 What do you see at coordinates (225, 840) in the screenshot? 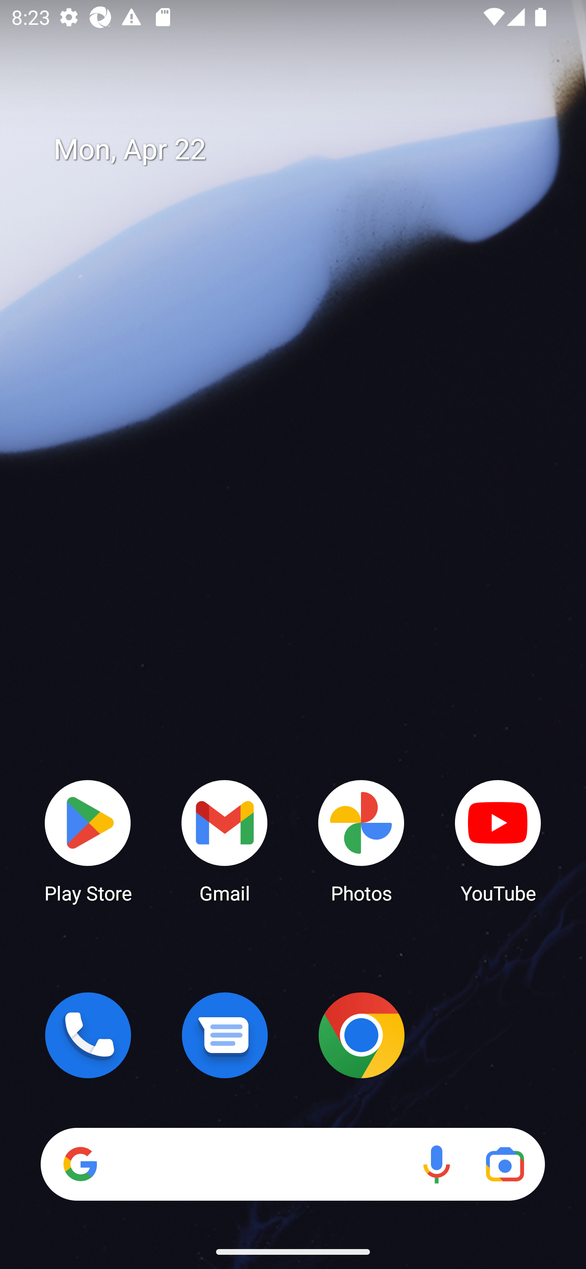
I see `Gmail` at bounding box center [225, 840].